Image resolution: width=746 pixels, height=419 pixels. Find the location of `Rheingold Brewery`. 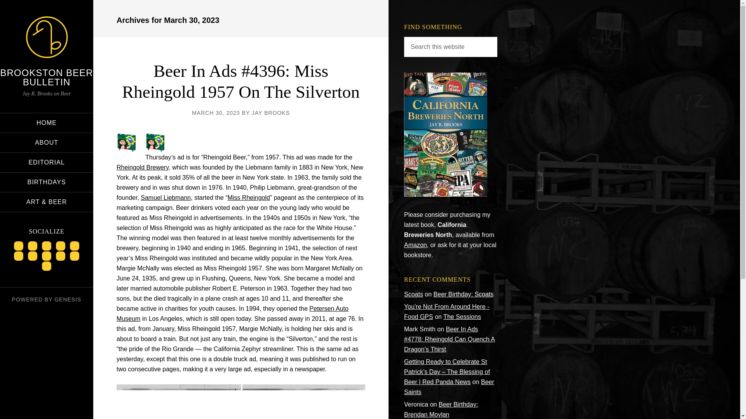

Rheingold Brewery is located at coordinates (142, 167).